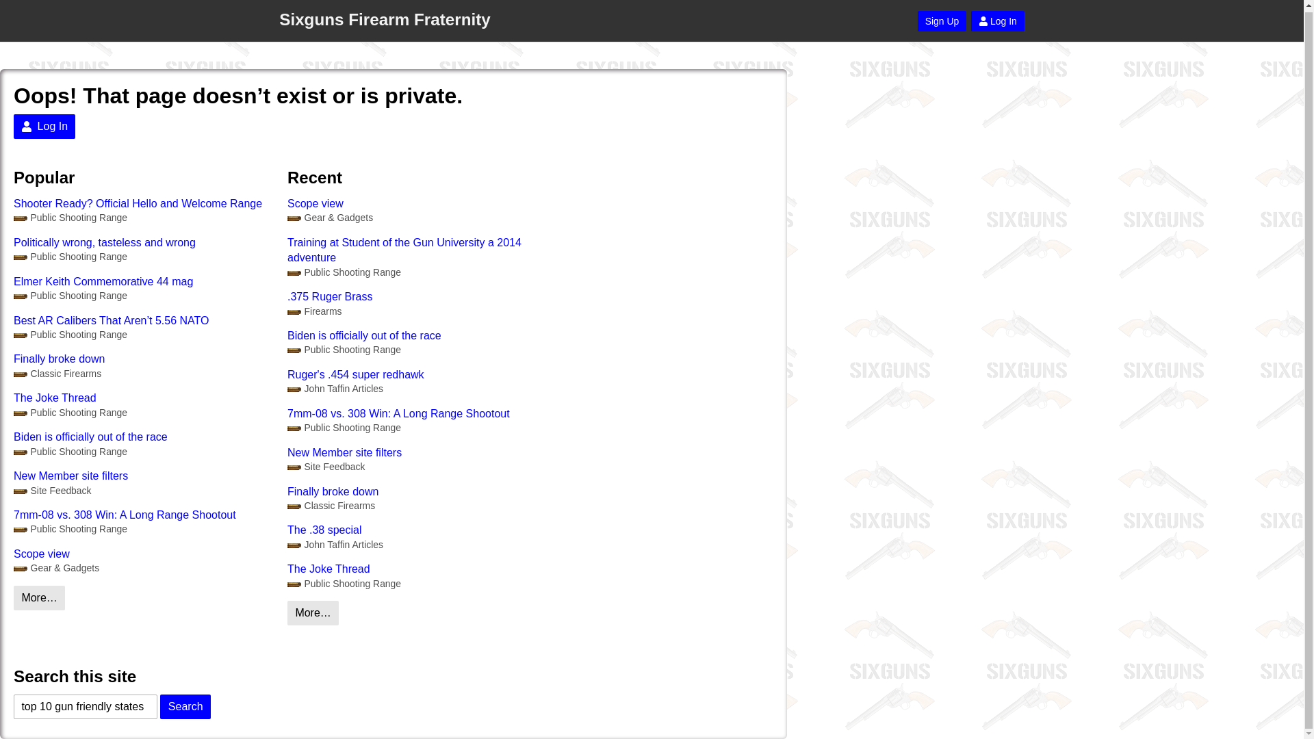  What do you see at coordinates (44, 127) in the screenshot?
I see `Log In` at bounding box center [44, 127].